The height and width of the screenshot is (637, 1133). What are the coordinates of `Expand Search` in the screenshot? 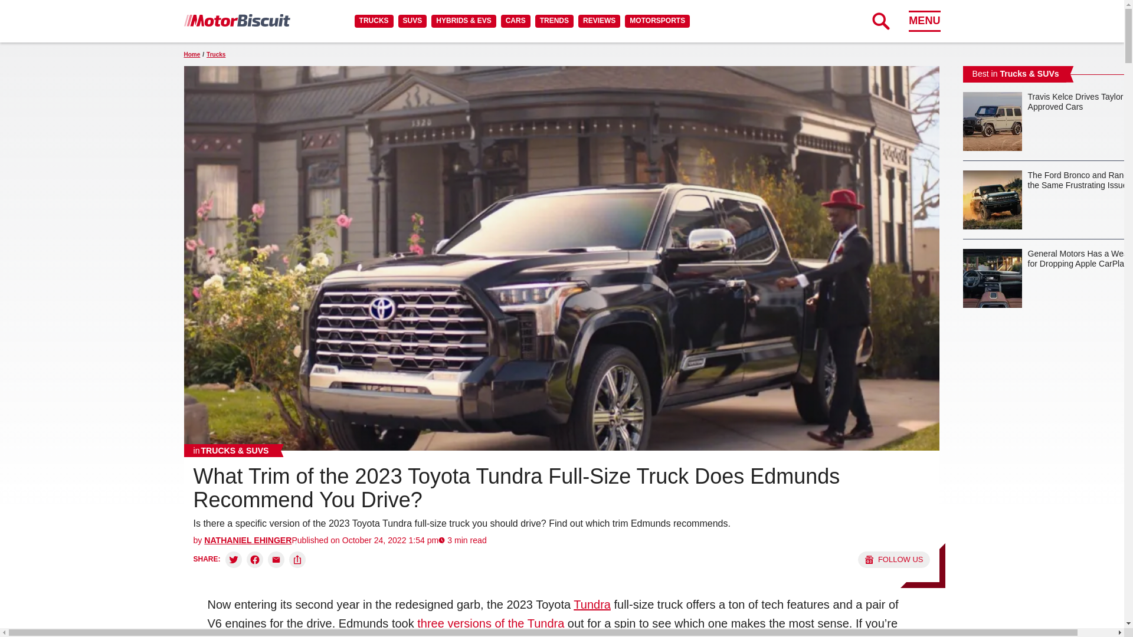 It's located at (880, 21).